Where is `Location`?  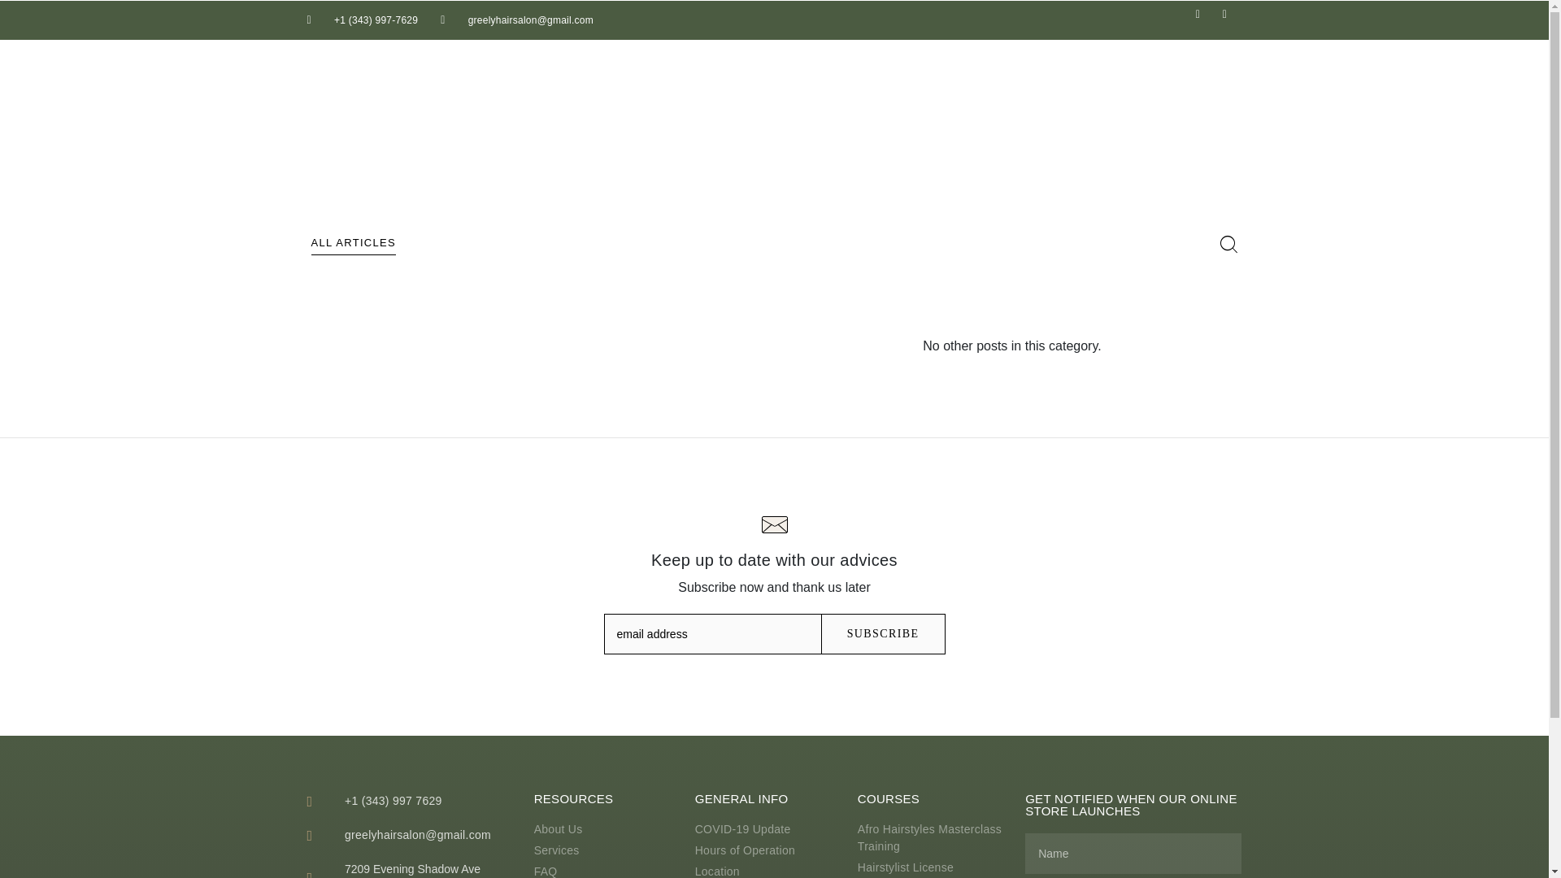 Location is located at coordinates (767, 870).